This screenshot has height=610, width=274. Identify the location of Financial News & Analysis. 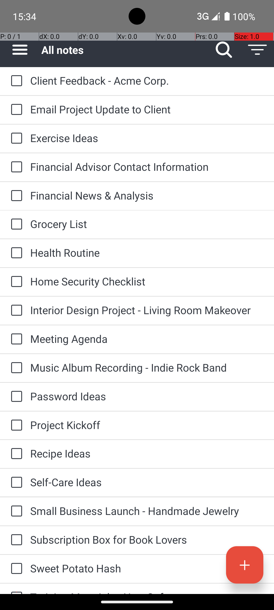
(147, 195).